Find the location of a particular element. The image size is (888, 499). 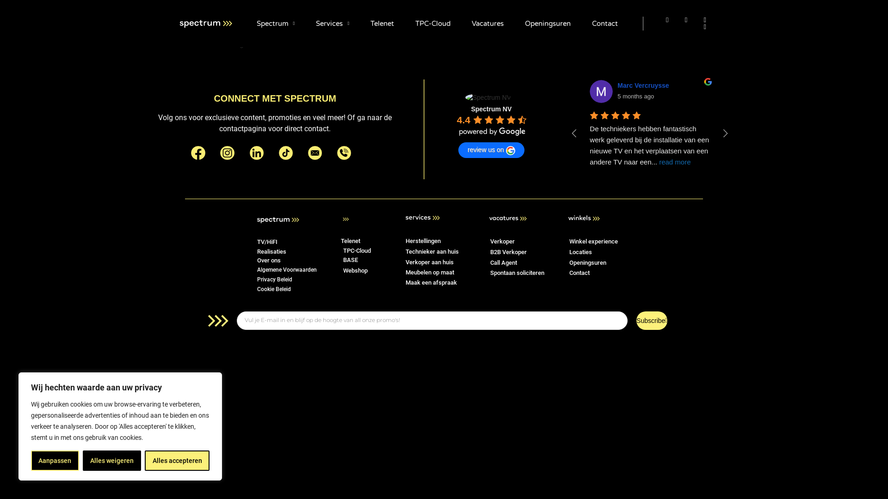

Herstellingen is located at coordinates (423, 241).